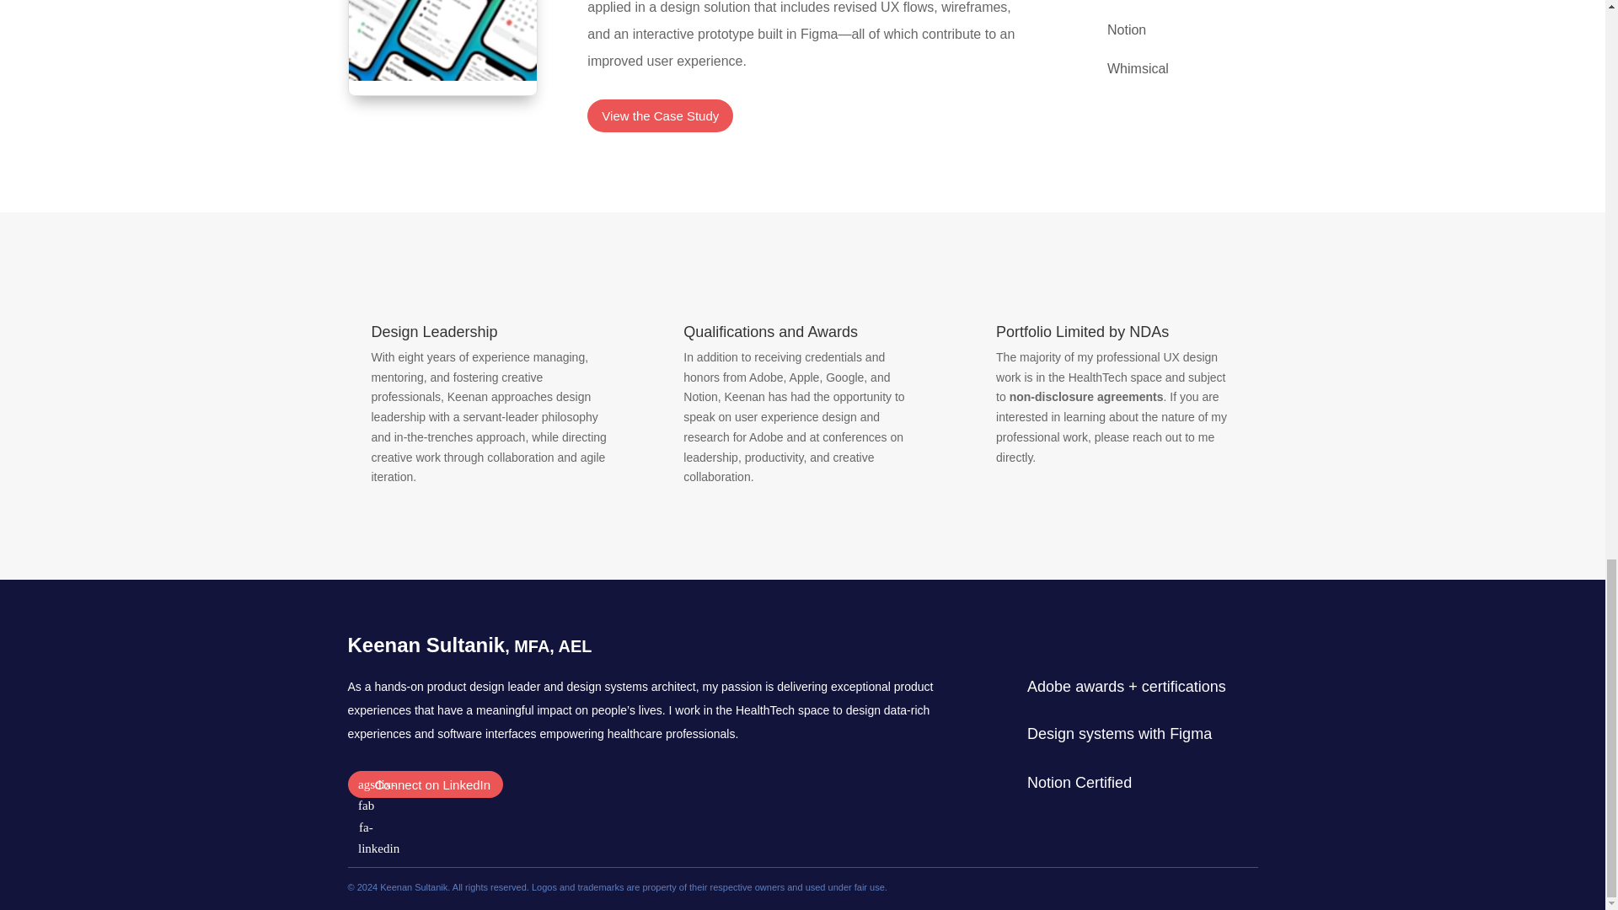  Describe the element at coordinates (443, 47) in the screenshot. I see `hero2` at that location.